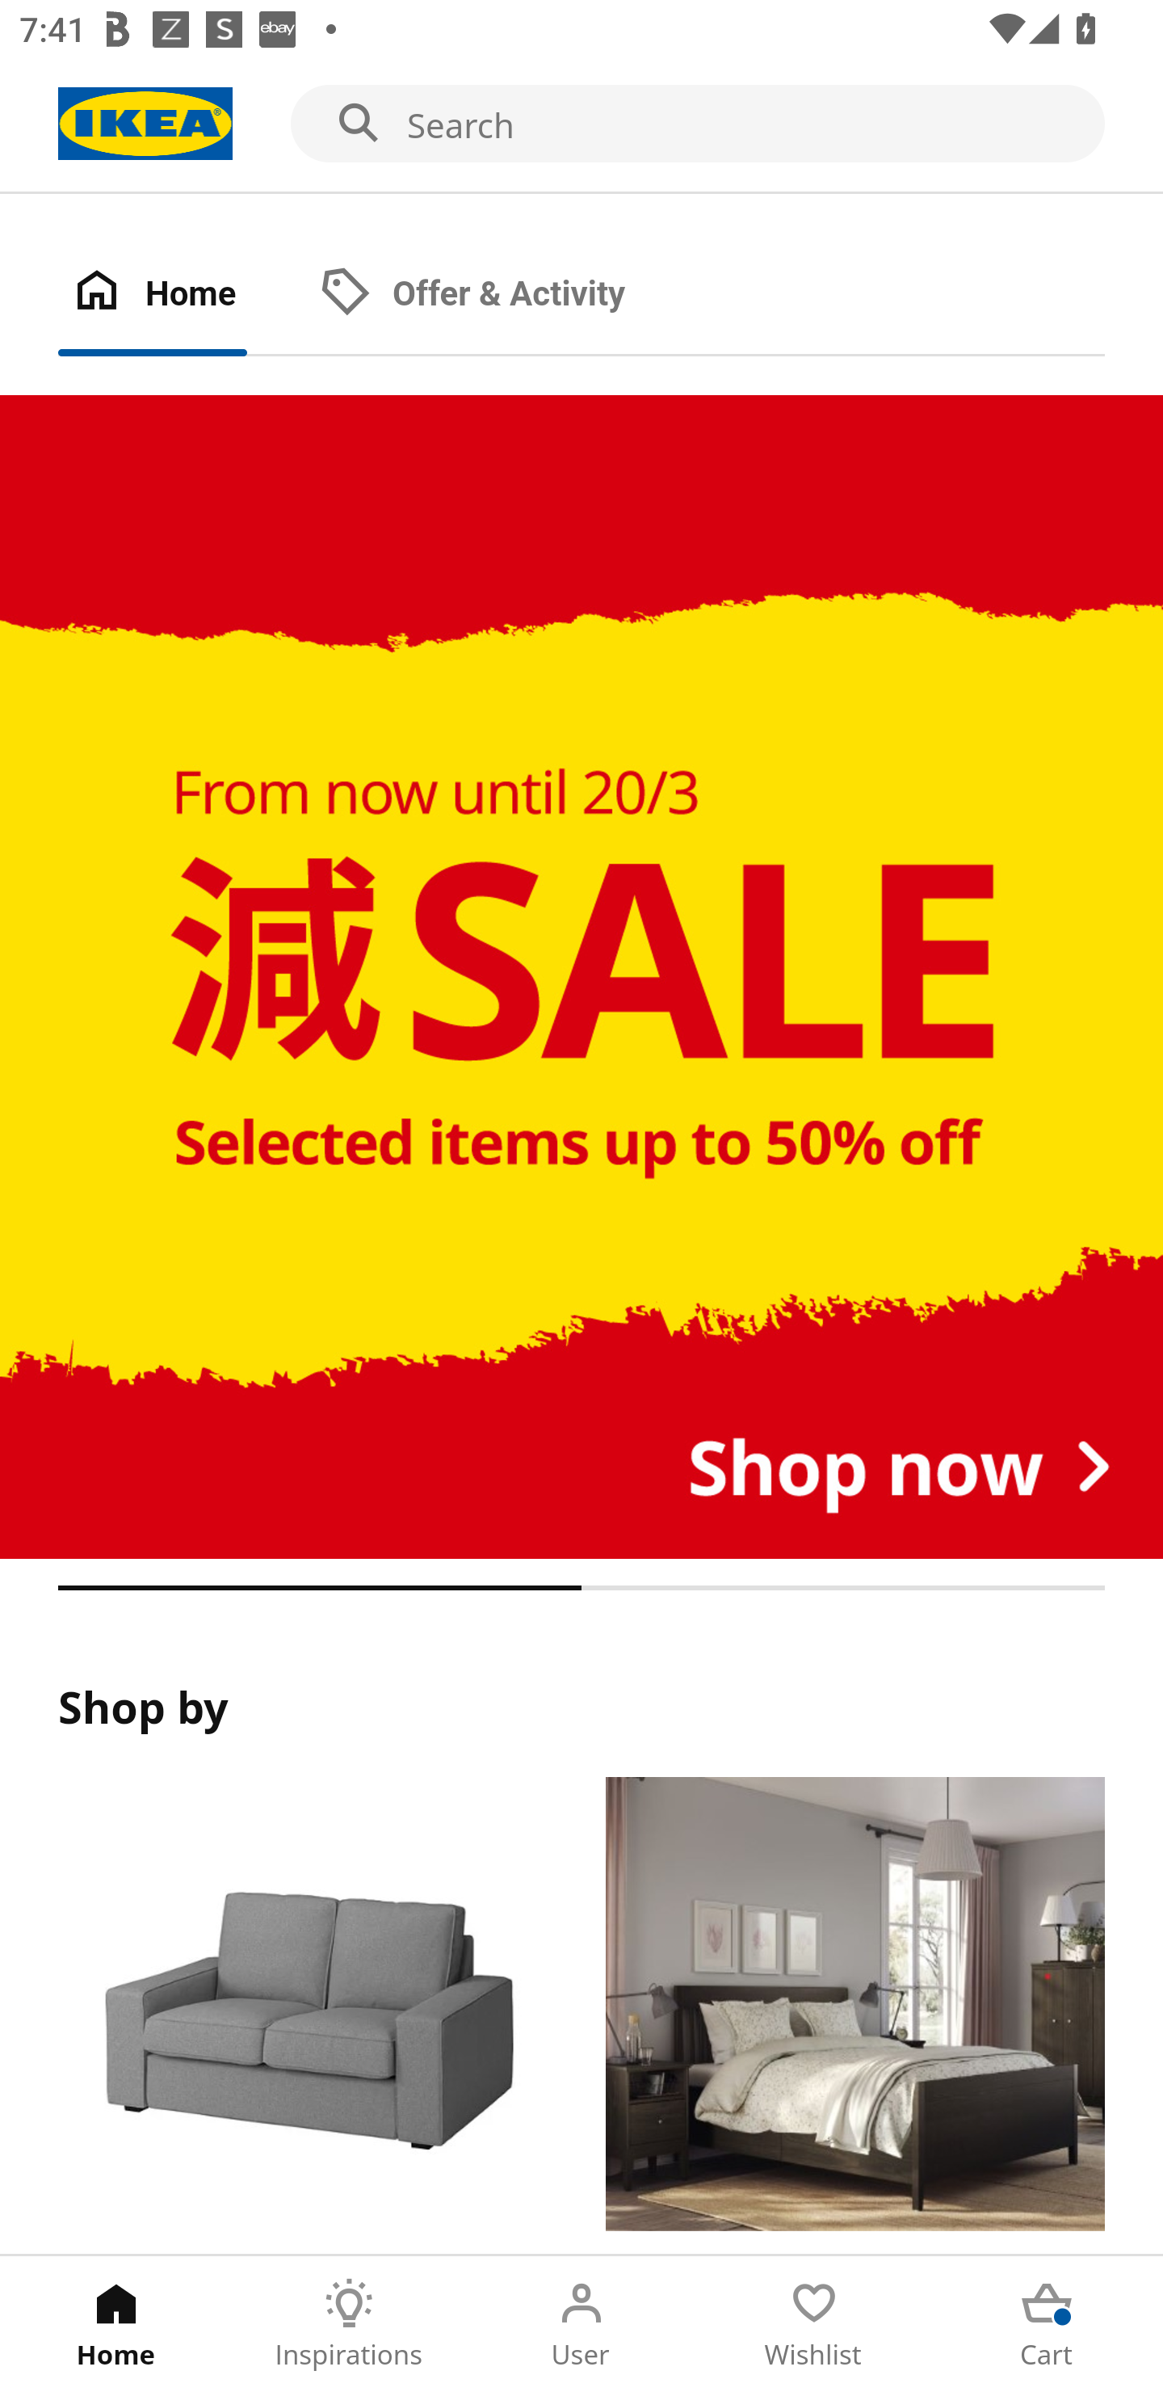 This screenshot has height=2392, width=1163. What do you see at coordinates (500, 294) in the screenshot?
I see `Offer & Activity
Tab 2 of 2` at bounding box center [500, 294].